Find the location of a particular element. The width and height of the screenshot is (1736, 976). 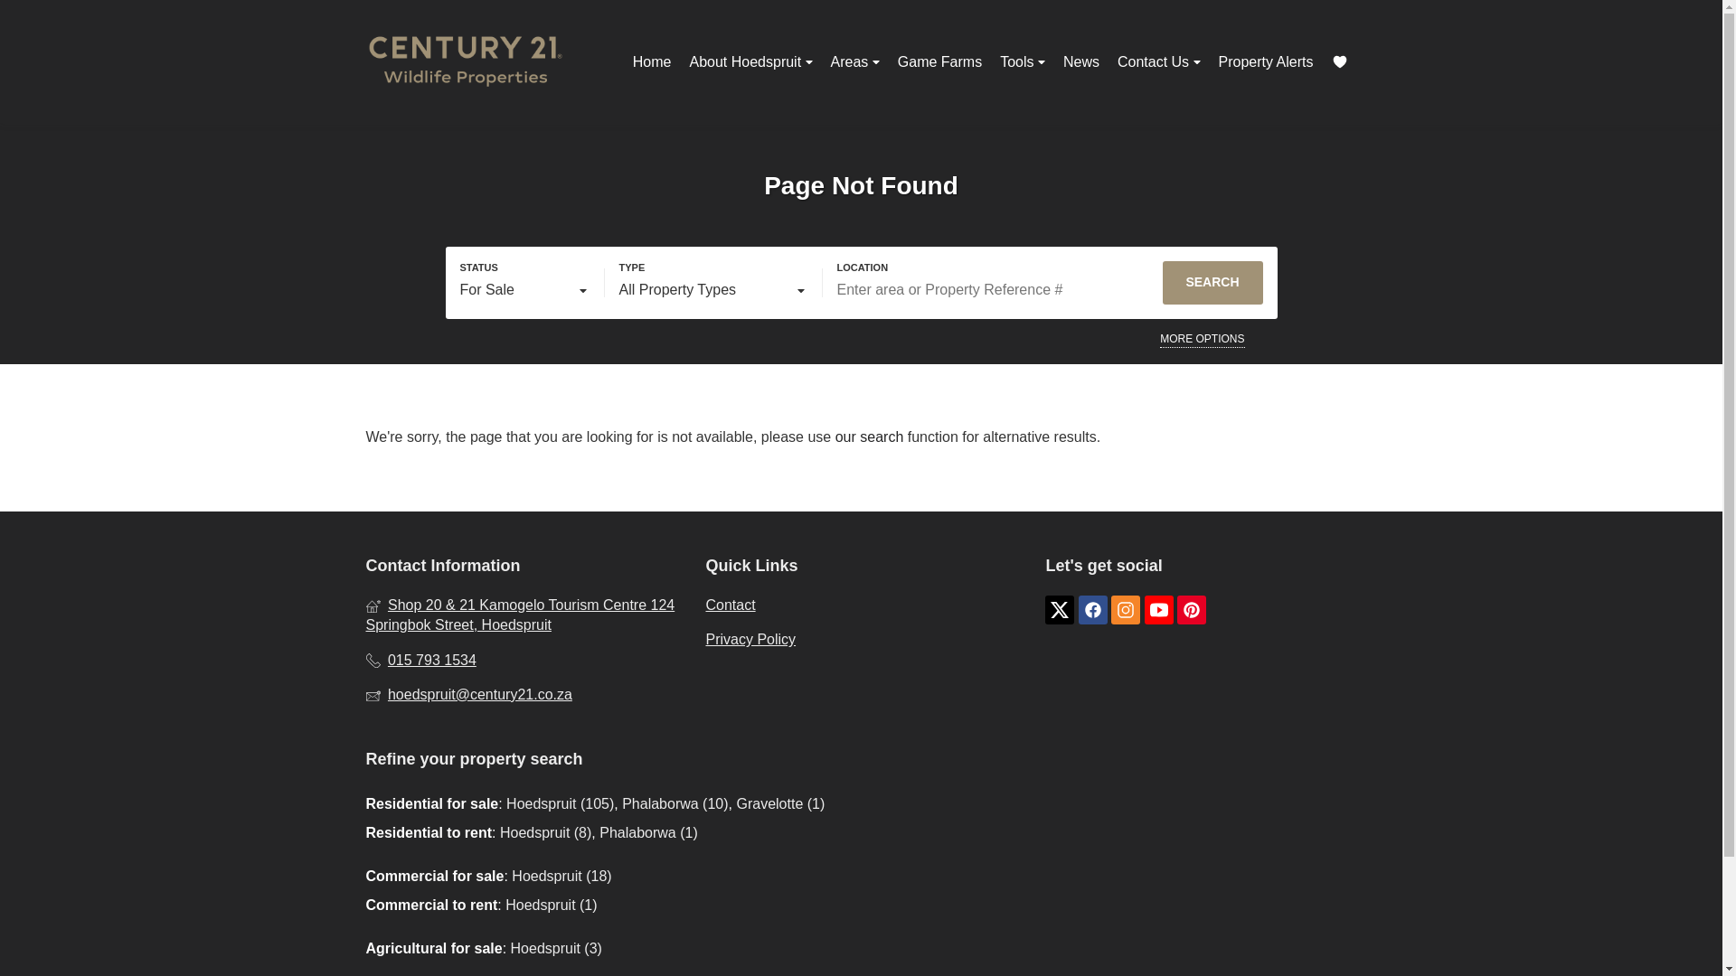

our search is located at coordinates (870, 437).